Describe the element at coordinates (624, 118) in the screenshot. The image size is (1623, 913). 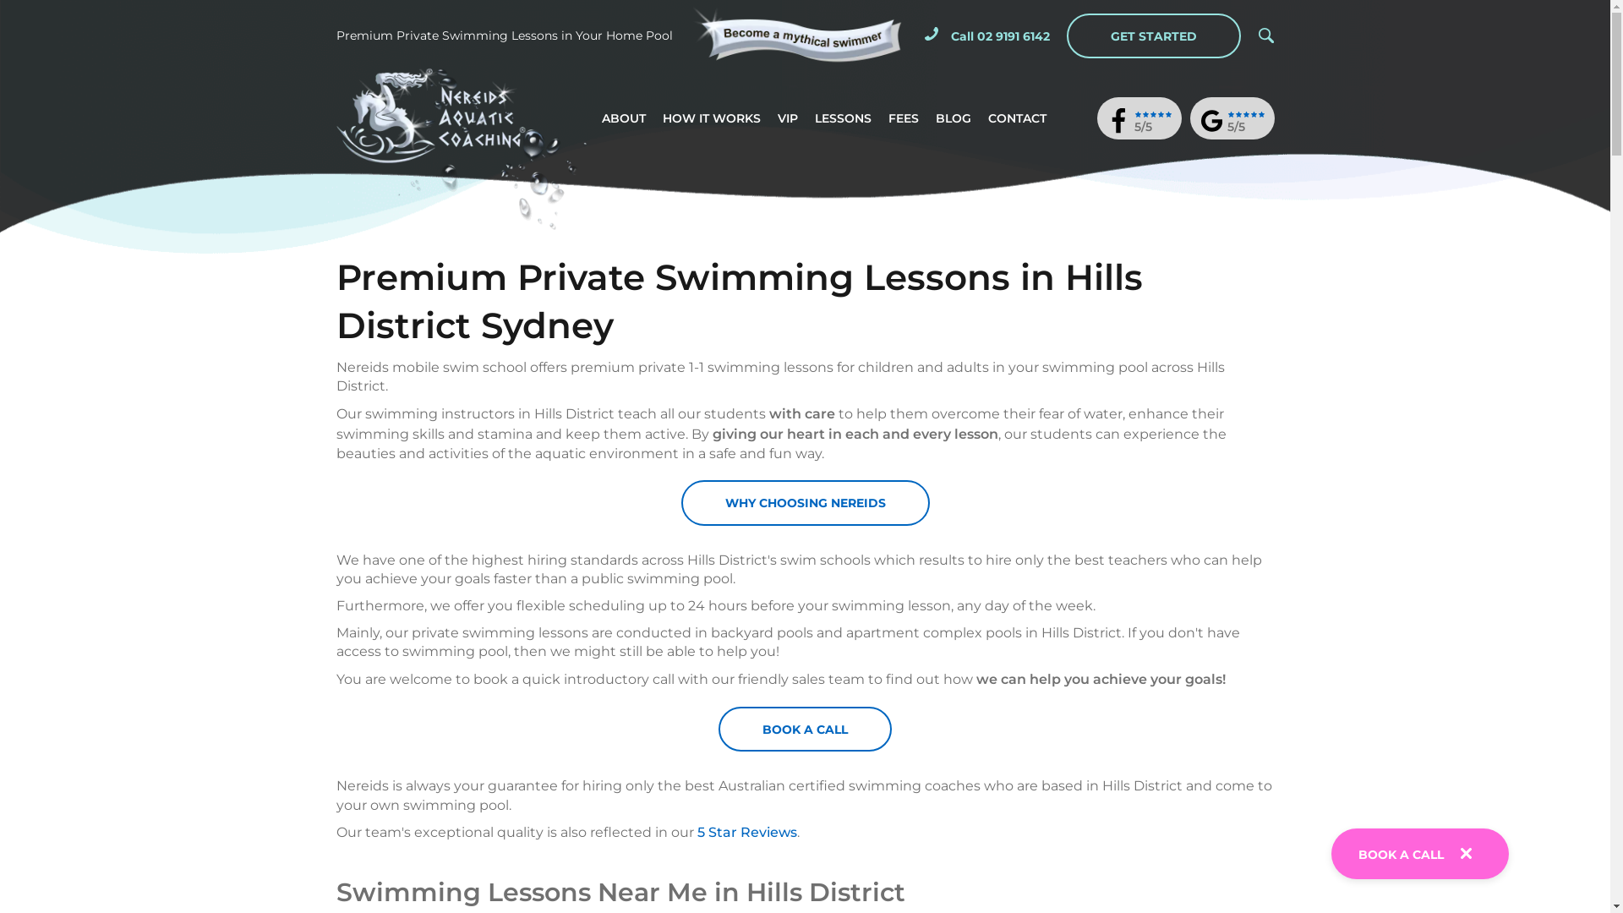
I see `ABOUT` at that location.